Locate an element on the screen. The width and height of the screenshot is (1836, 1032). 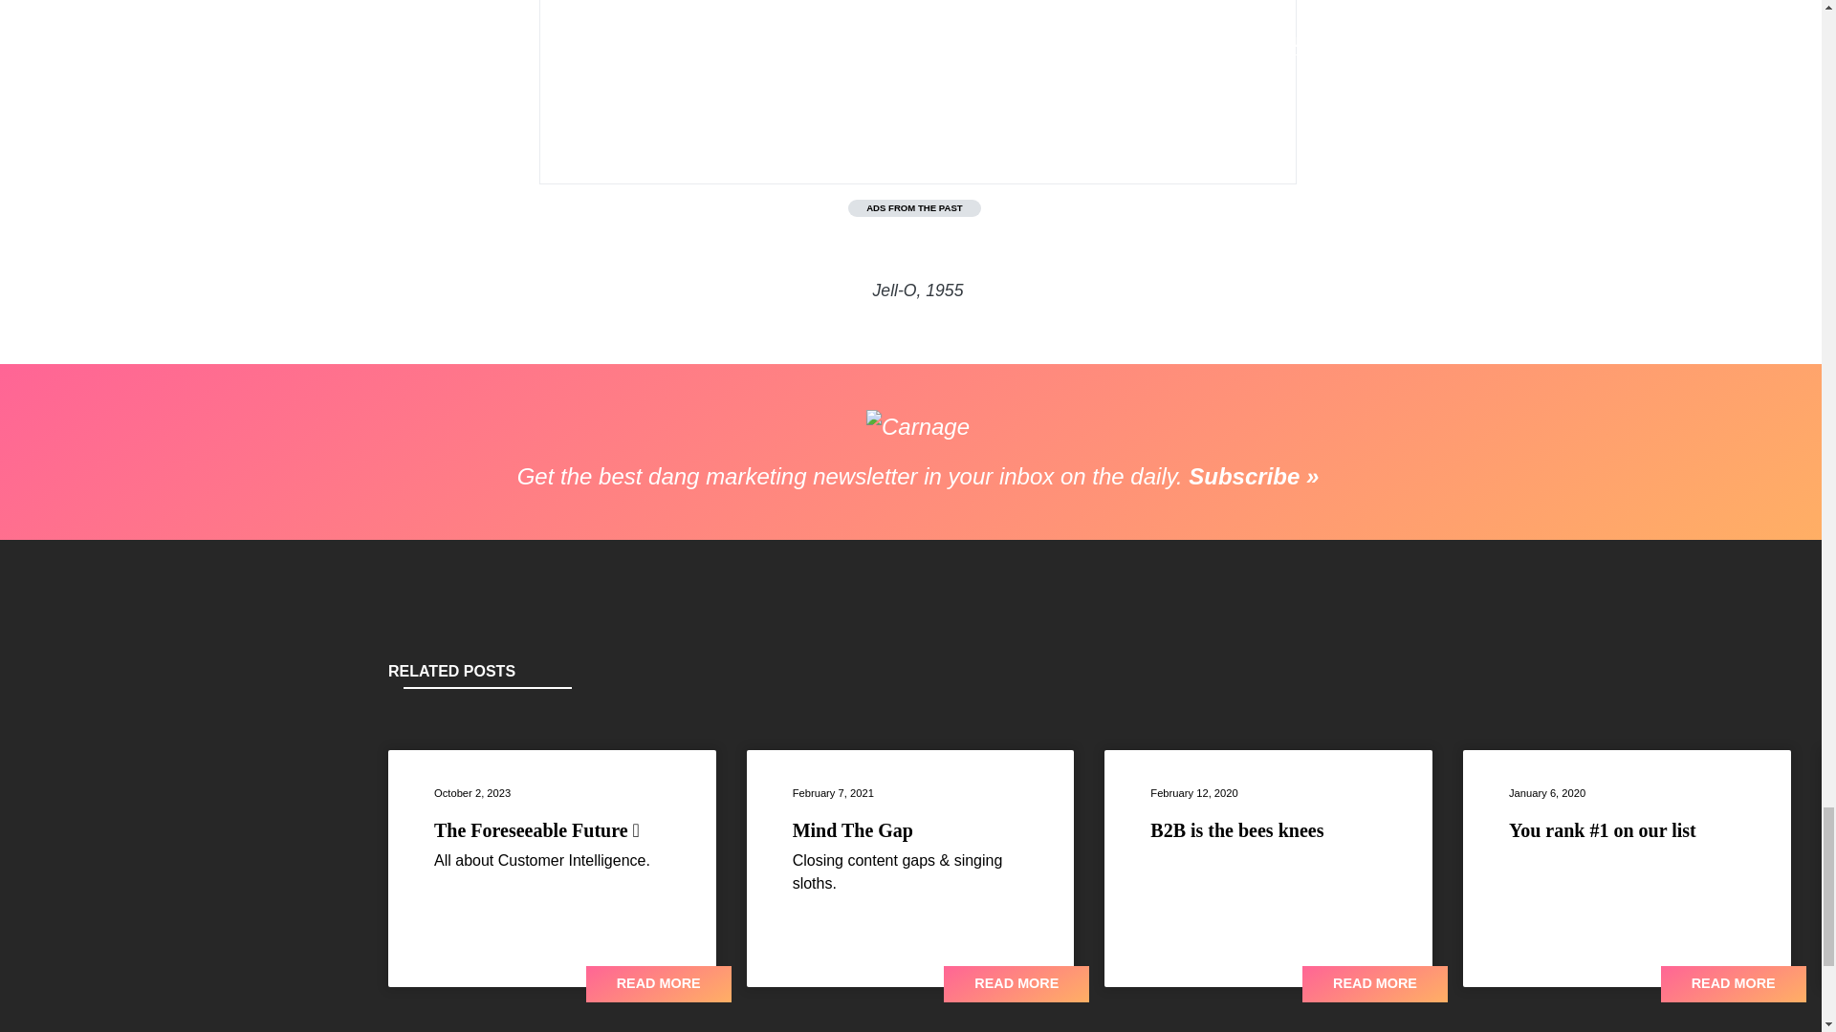
ADS FROM THE PAST is located at coordinates (914, 208).